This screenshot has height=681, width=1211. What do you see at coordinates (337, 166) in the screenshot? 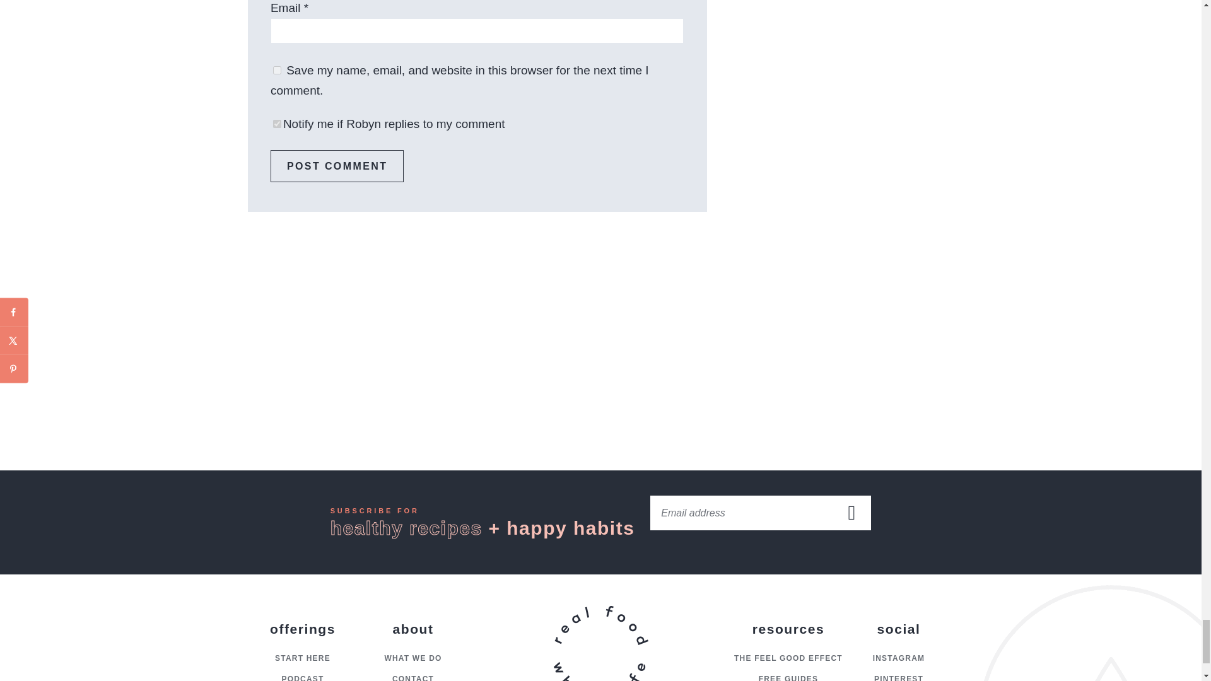
I see `Post Comment` at bounding box center [337, 166].